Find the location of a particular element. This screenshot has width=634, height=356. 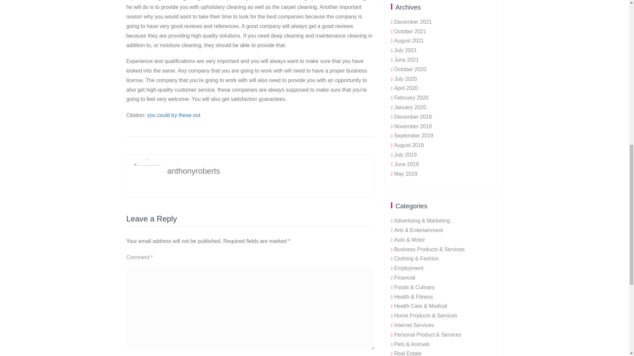

December 2021 is located at coordinates (413, 22).